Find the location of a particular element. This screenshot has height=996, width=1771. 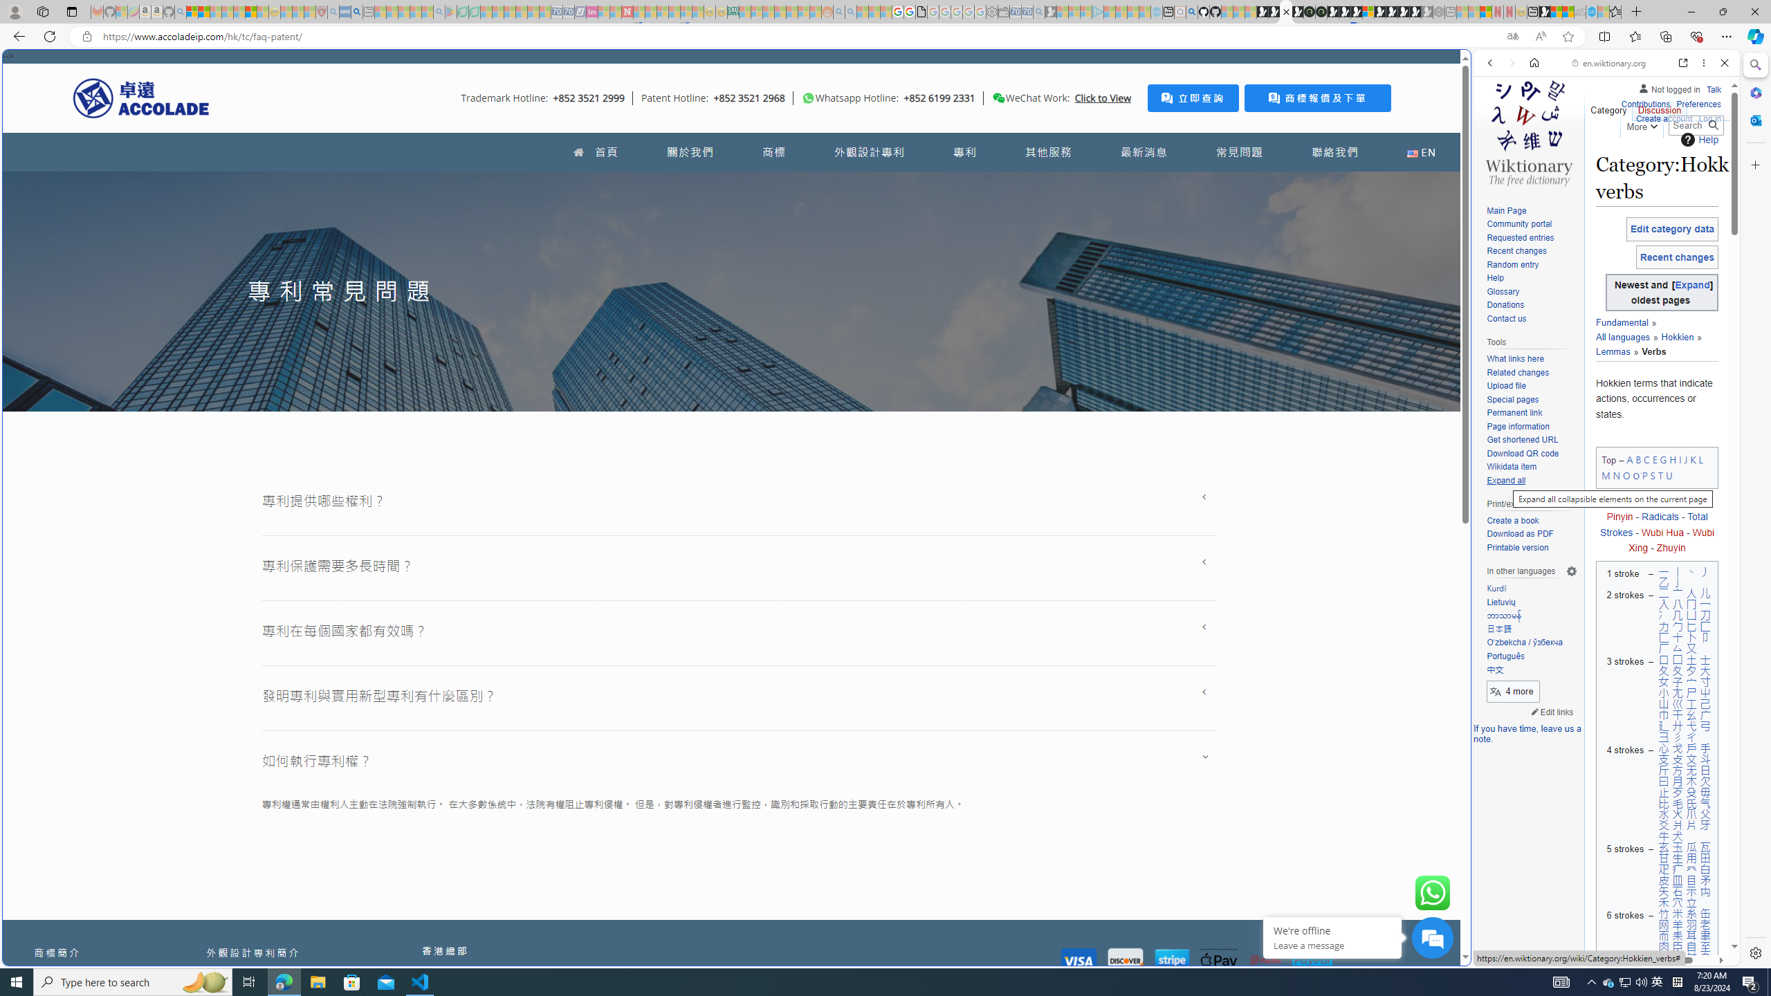

Glossary is located at coordinates (1532, 292).